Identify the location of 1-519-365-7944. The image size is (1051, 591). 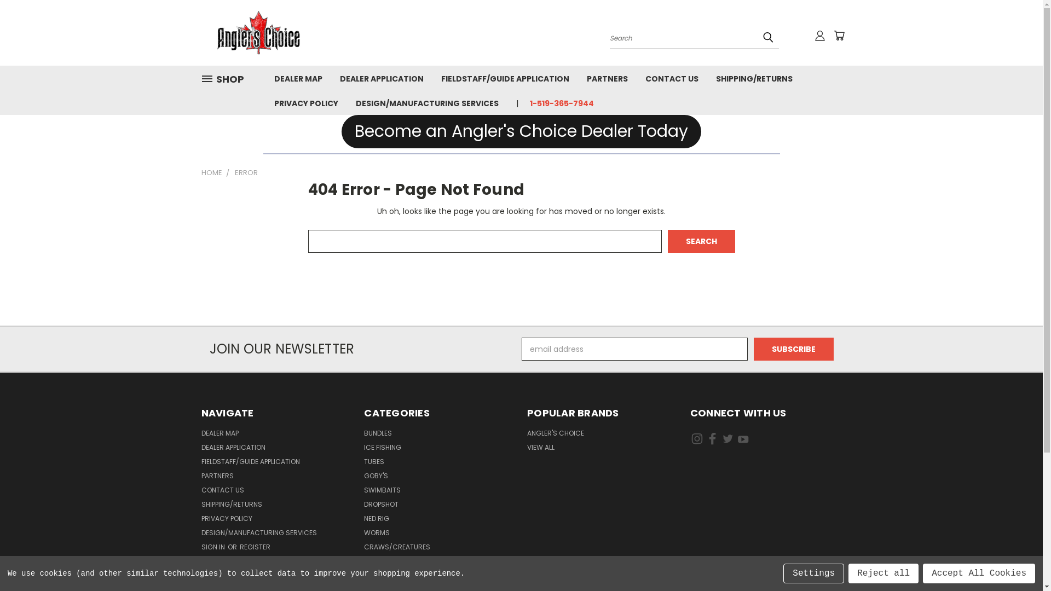
(557, 103).